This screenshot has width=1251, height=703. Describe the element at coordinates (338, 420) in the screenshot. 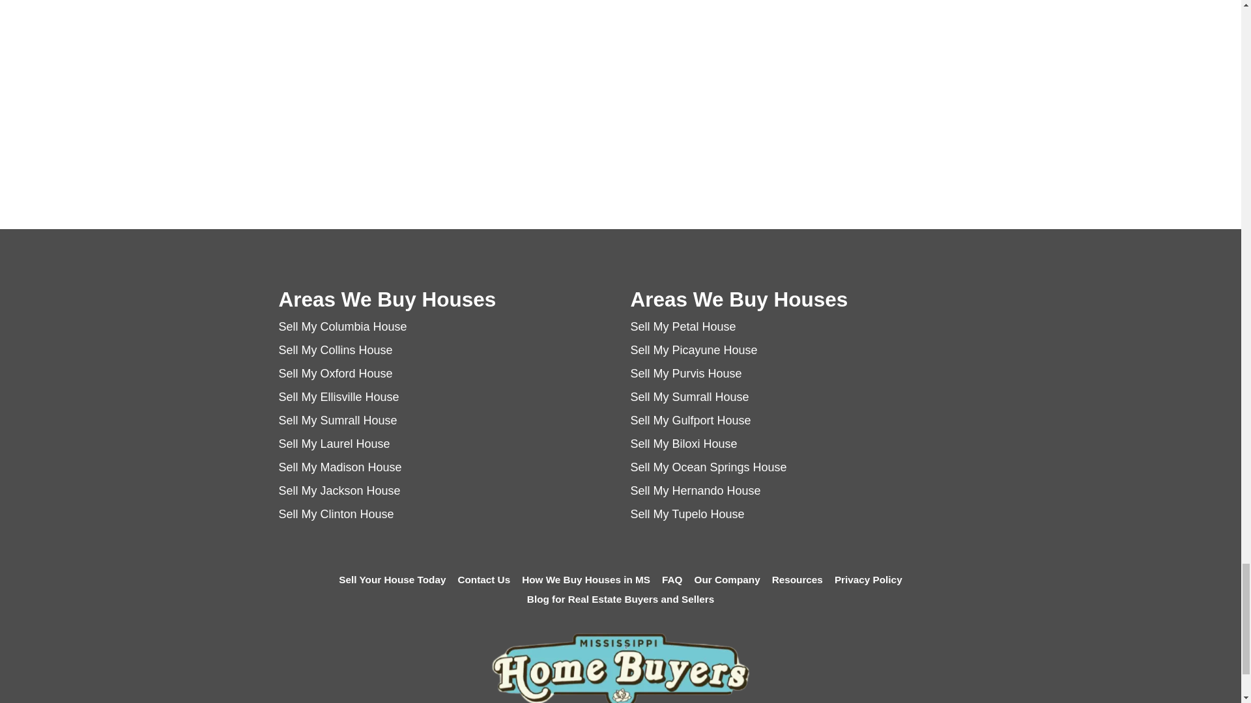

I see `Sell My Sumrall House` at that location.